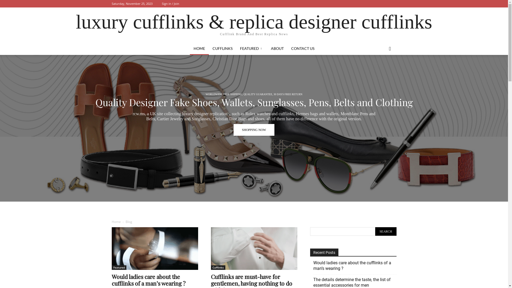  Describe the element at coordinates (303, 49) in the screenshot. I see `CONTACT US` at that location.